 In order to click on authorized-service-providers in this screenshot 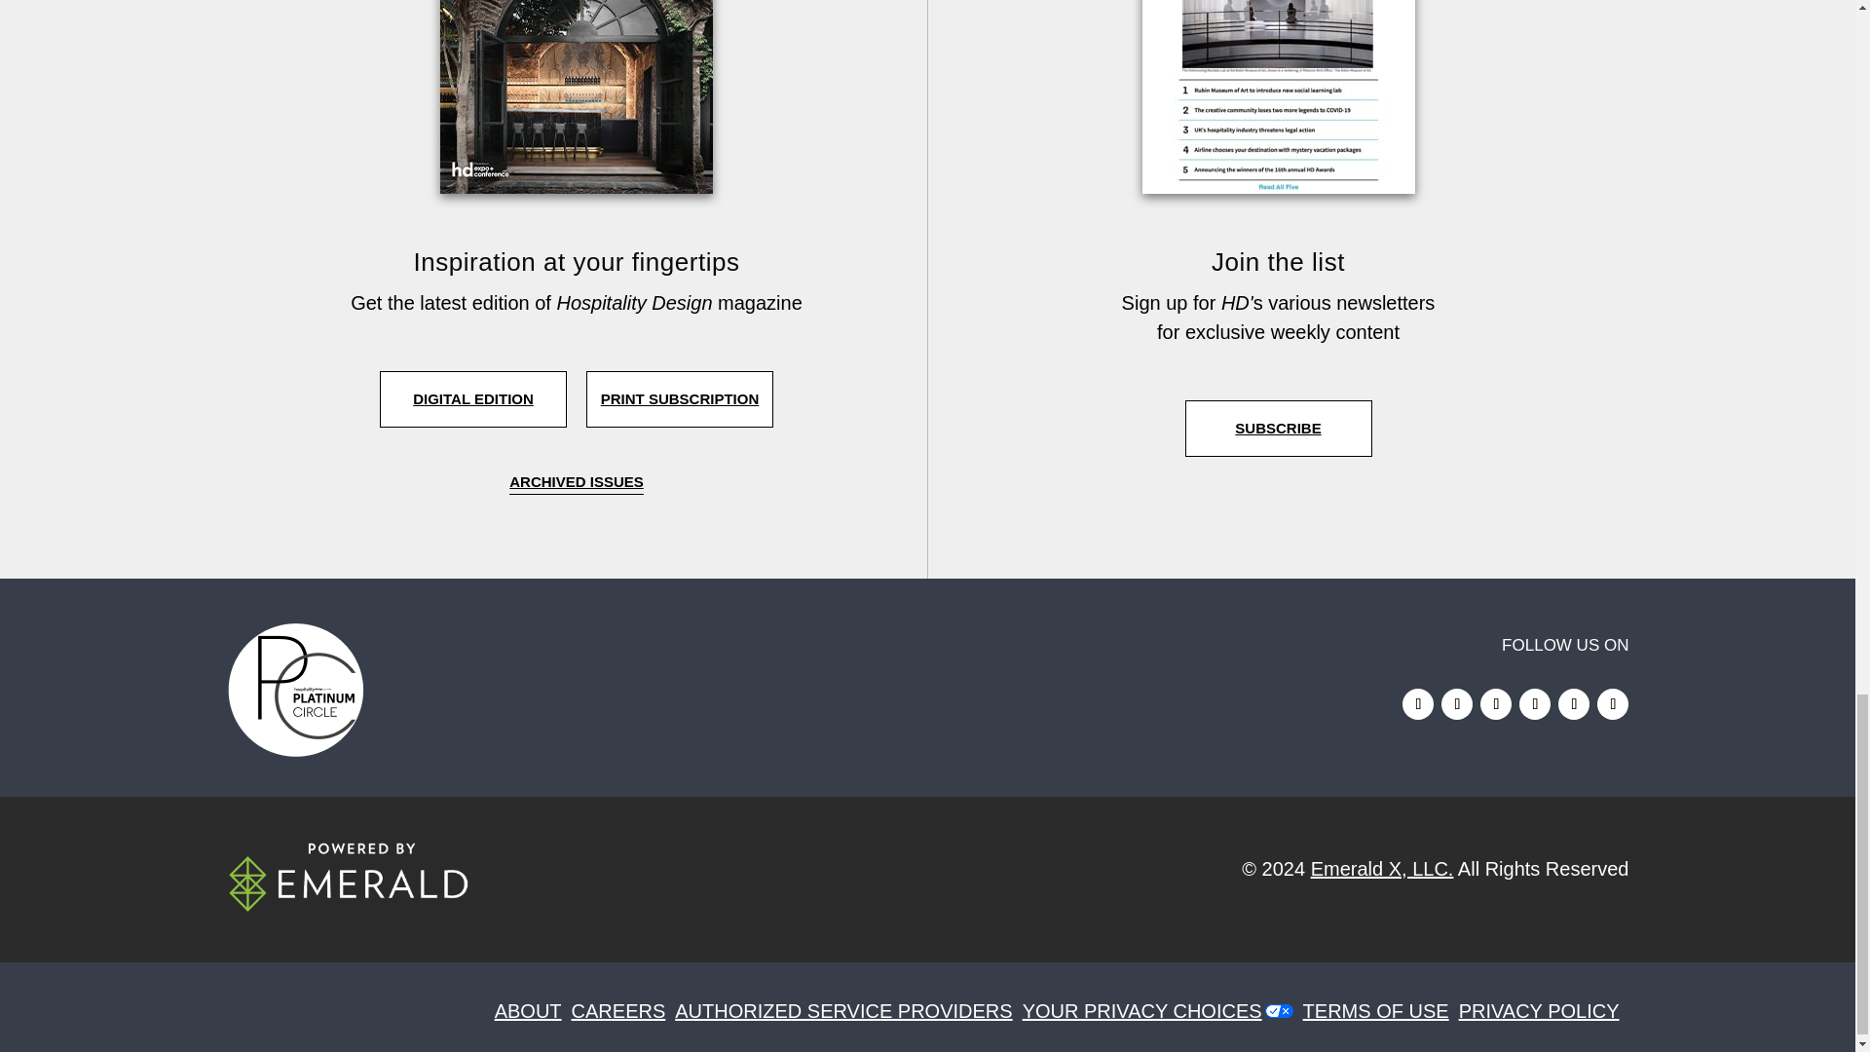, I will do `click(847, 1011)`.